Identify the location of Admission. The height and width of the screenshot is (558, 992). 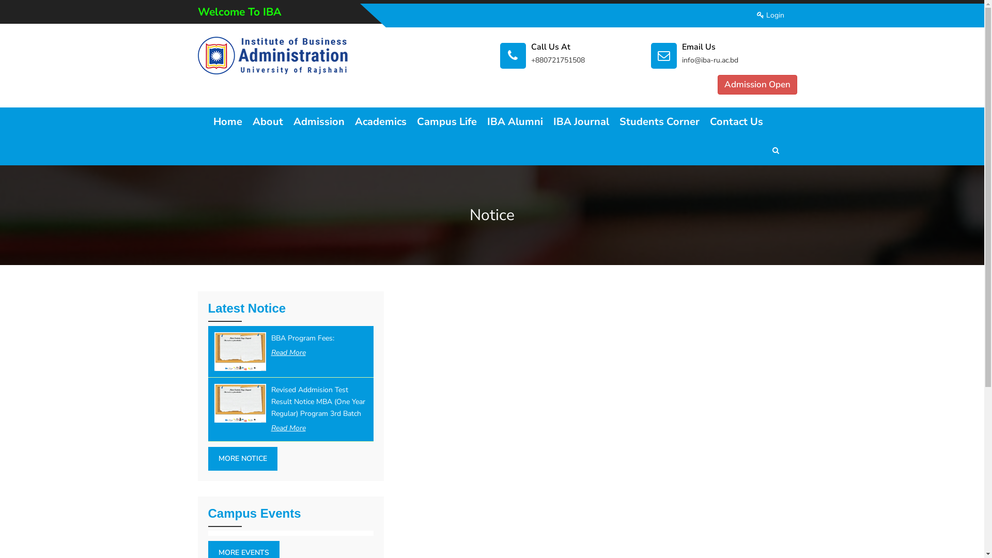
(319, 122).